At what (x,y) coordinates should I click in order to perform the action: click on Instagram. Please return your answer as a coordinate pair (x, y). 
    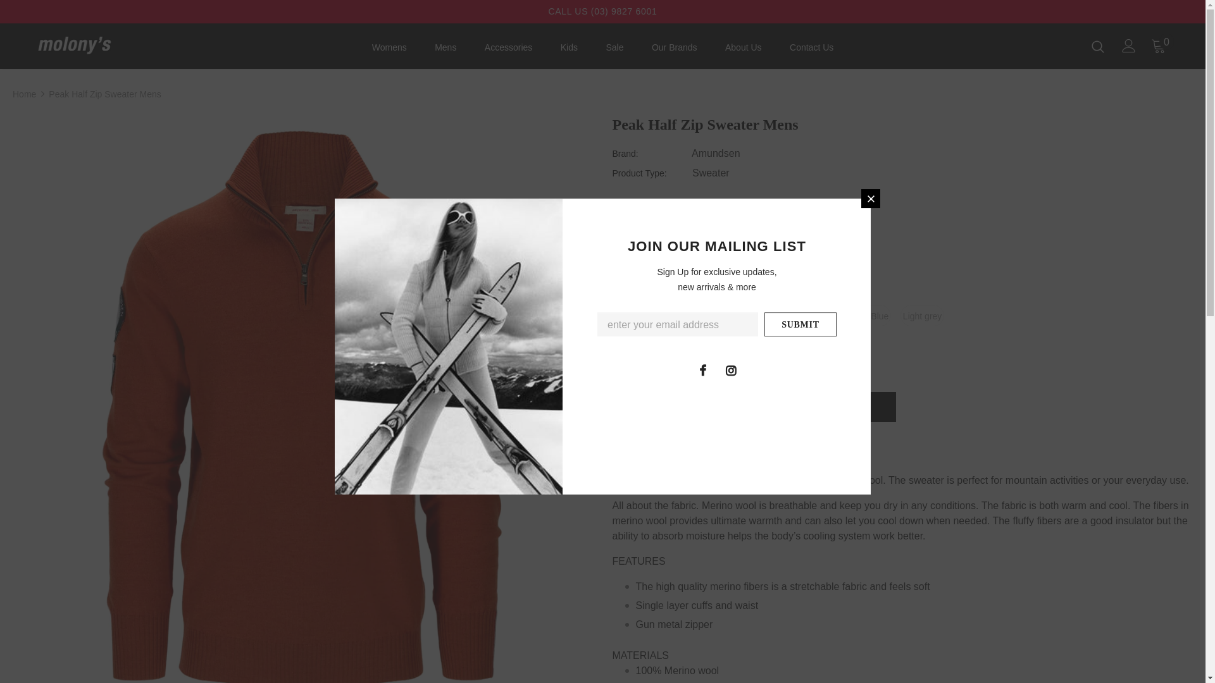
    Looking at the image, I should click on (731, 370).